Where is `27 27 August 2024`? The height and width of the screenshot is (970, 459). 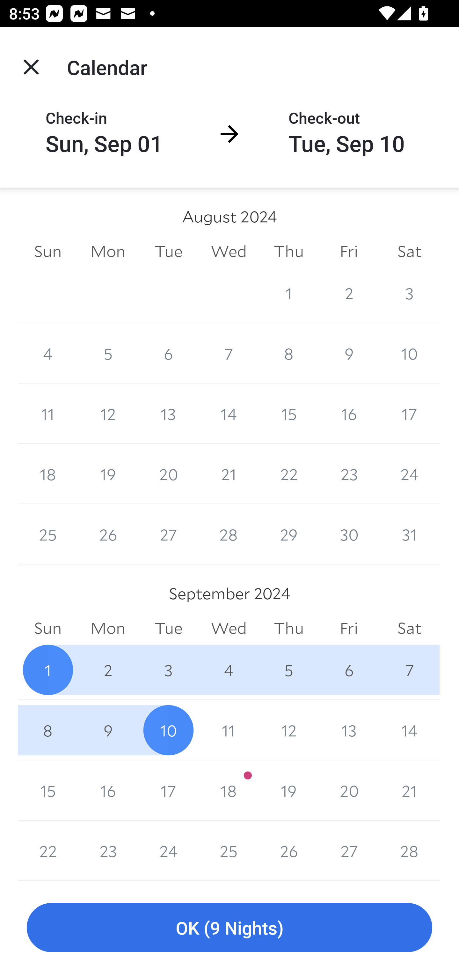 27 27 August 2024 is located at coordinates (168, 534).